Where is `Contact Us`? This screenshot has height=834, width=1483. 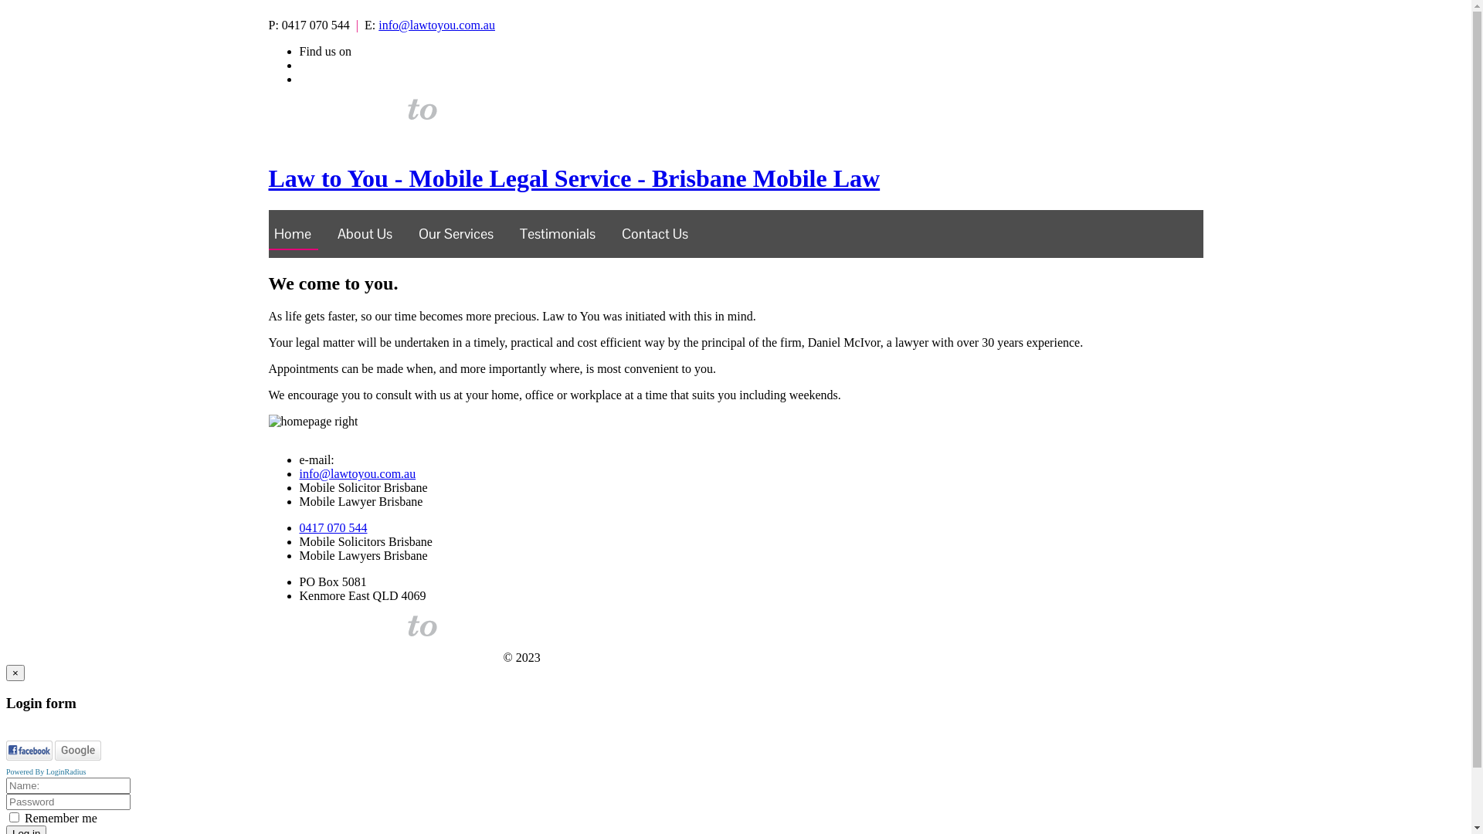
Contact Us is located at coordinates (655, 229).